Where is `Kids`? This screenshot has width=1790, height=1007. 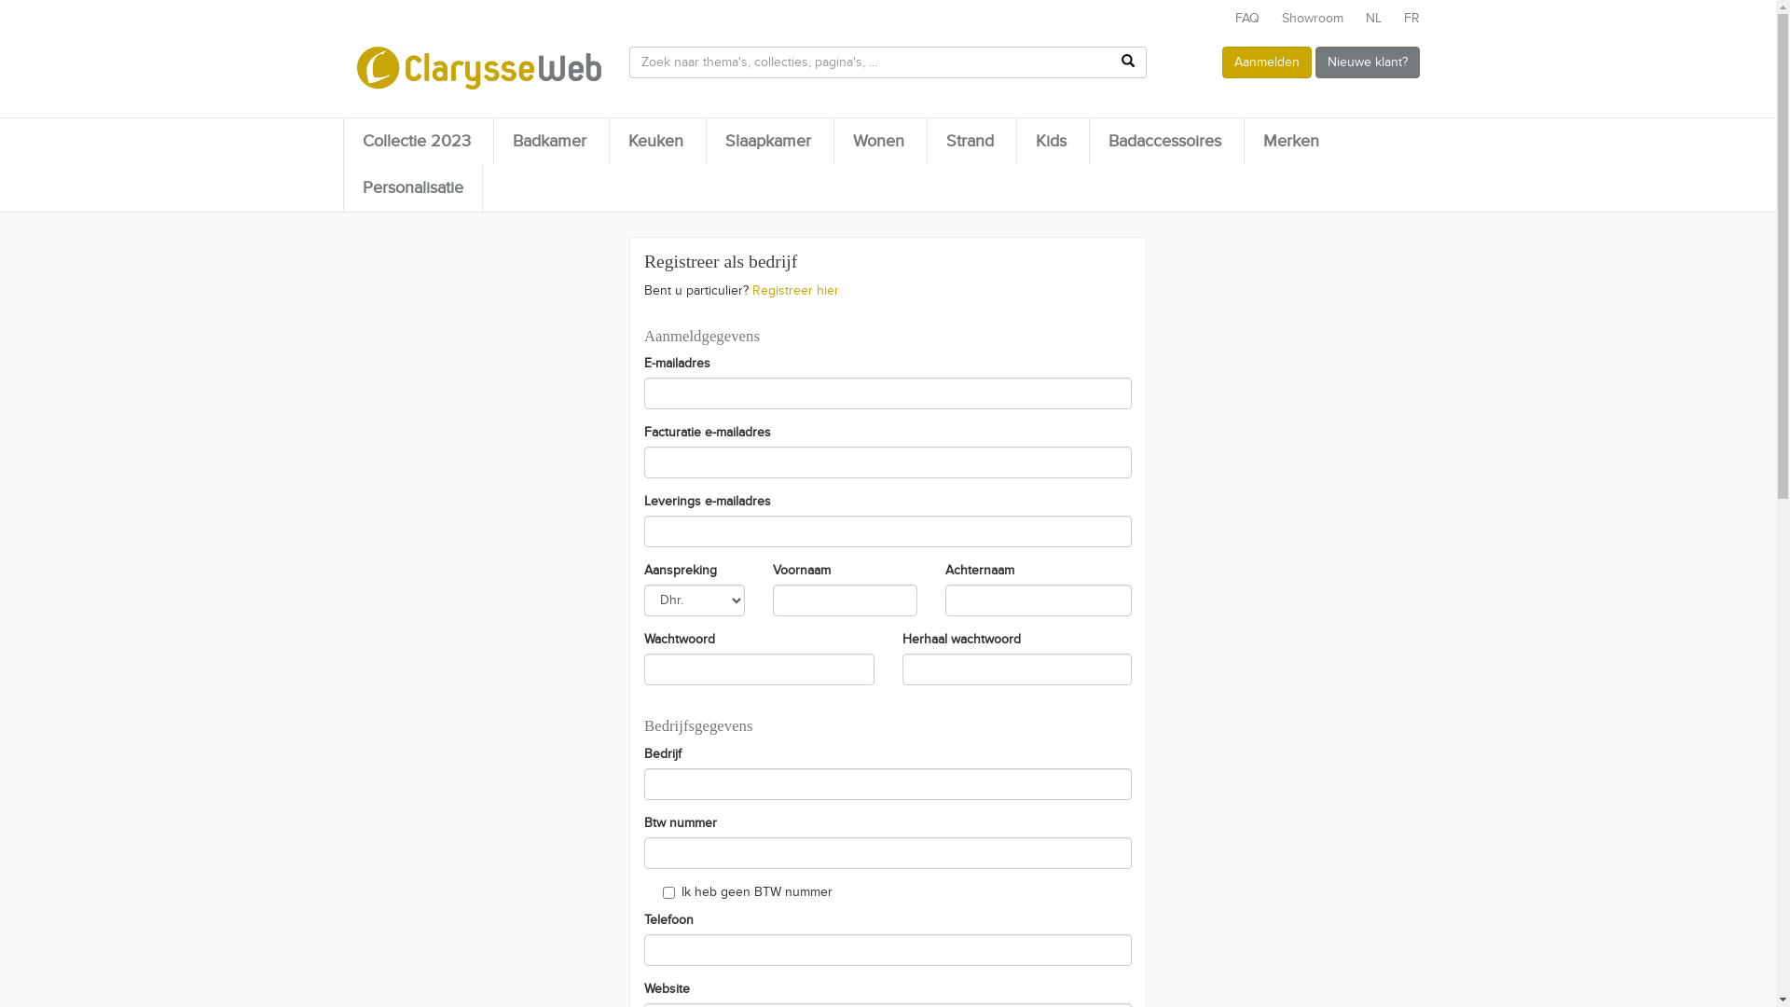
Kids is located at coordinates (1050, 142).